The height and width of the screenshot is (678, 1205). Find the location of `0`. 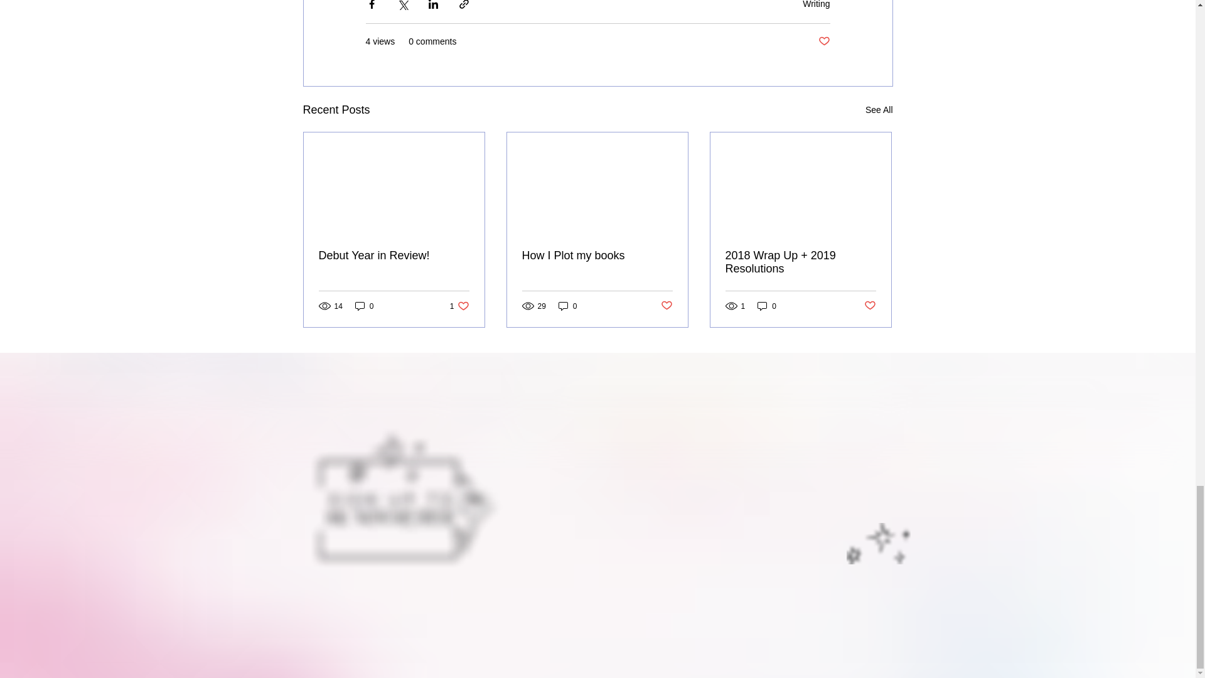

0 is located at coordinates (364, 306).